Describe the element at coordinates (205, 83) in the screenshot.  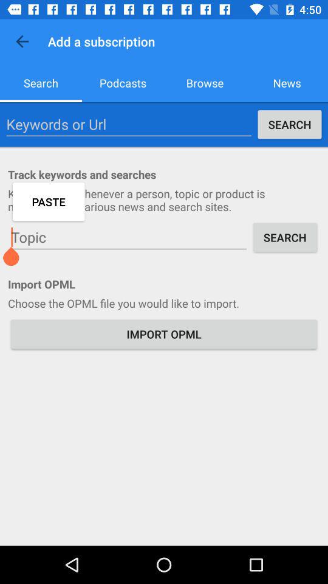
I see `swipe until browse item` at that location.